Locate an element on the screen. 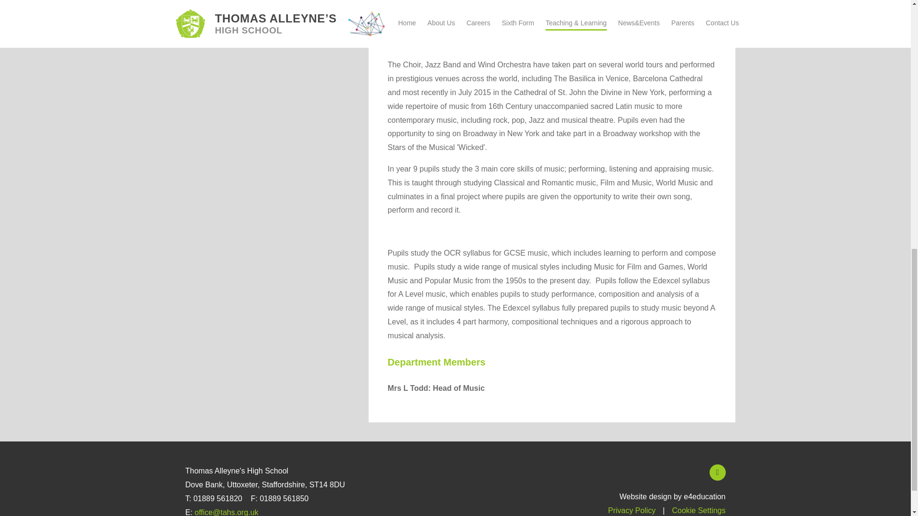 Image resolution: width=918 pixels, height=516 pixels. Website design by e4education is located at coordinates (672, 496).